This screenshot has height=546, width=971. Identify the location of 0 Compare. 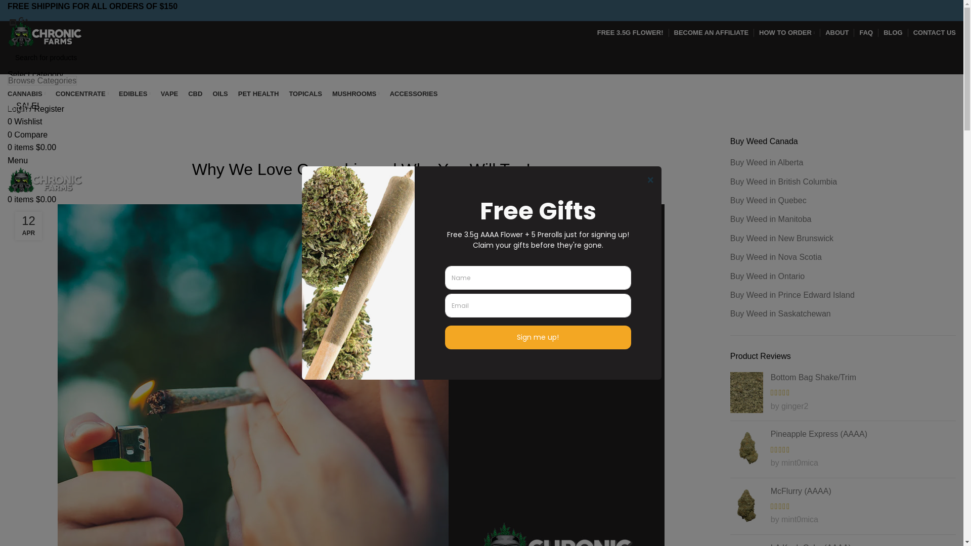
(27, 134).